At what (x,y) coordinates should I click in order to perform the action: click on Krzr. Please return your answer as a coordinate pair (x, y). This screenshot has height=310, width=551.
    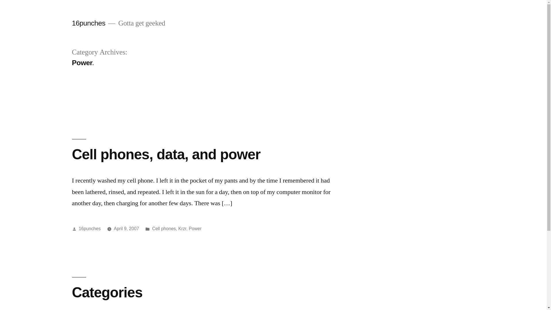
    Looking at the image, I should click on (182, 228).